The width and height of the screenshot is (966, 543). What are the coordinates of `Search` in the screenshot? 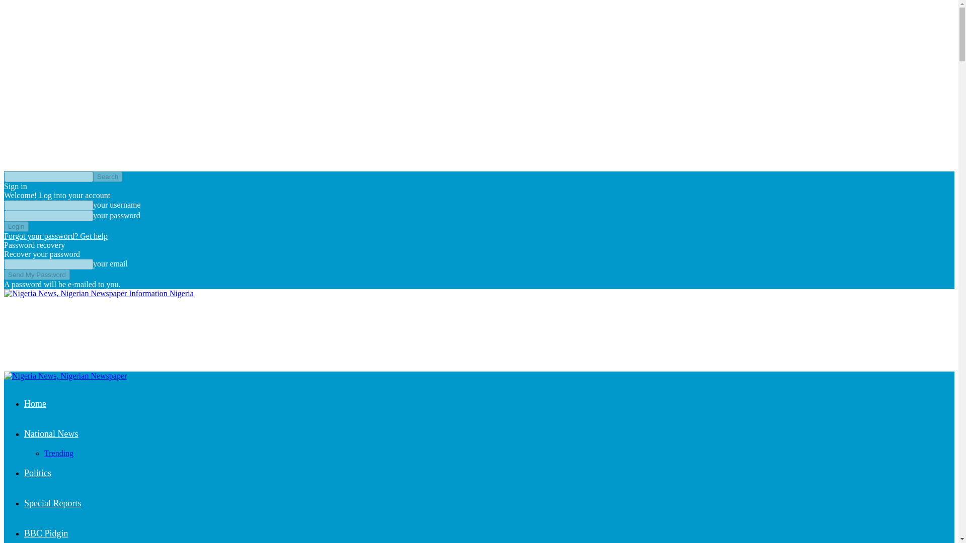 It's located at (108, 176).